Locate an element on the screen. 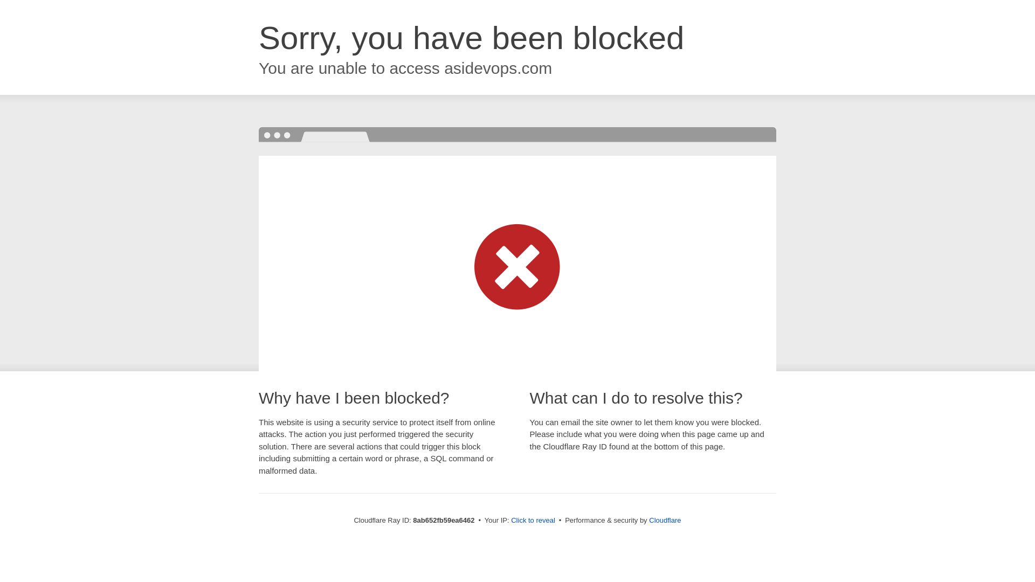 Image resolution: width=1035 pixels, height=582 pixels. Click to reveal is located at coordinates (533, 521).